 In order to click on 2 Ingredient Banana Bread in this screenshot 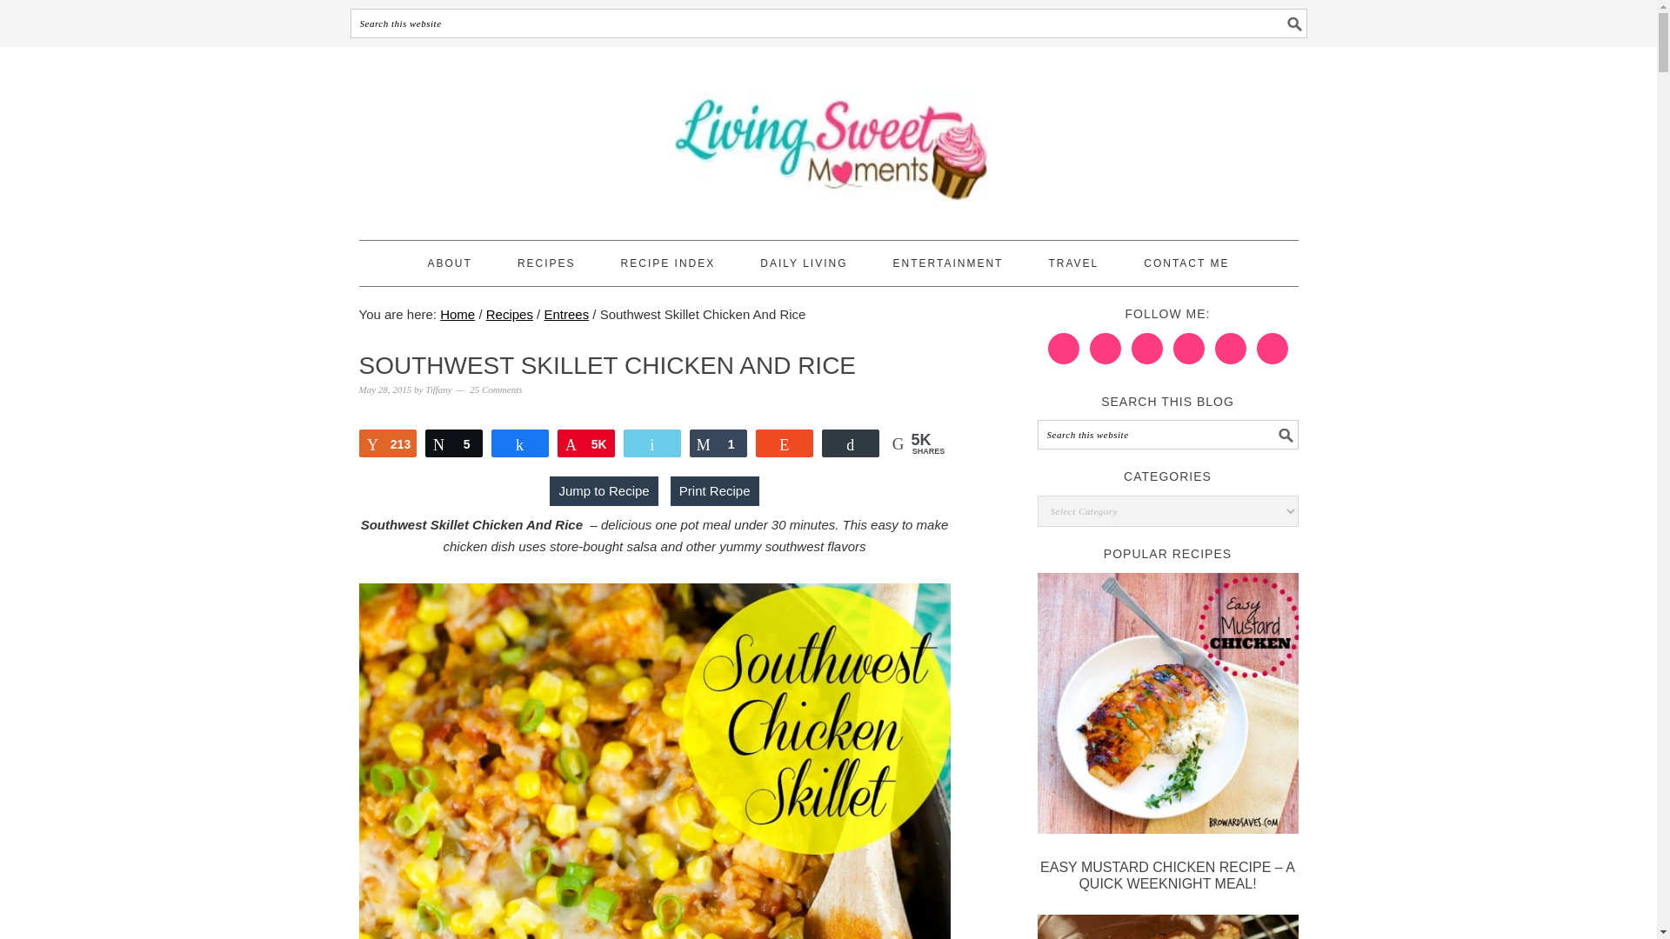, I will do `click(1167, 927)`.